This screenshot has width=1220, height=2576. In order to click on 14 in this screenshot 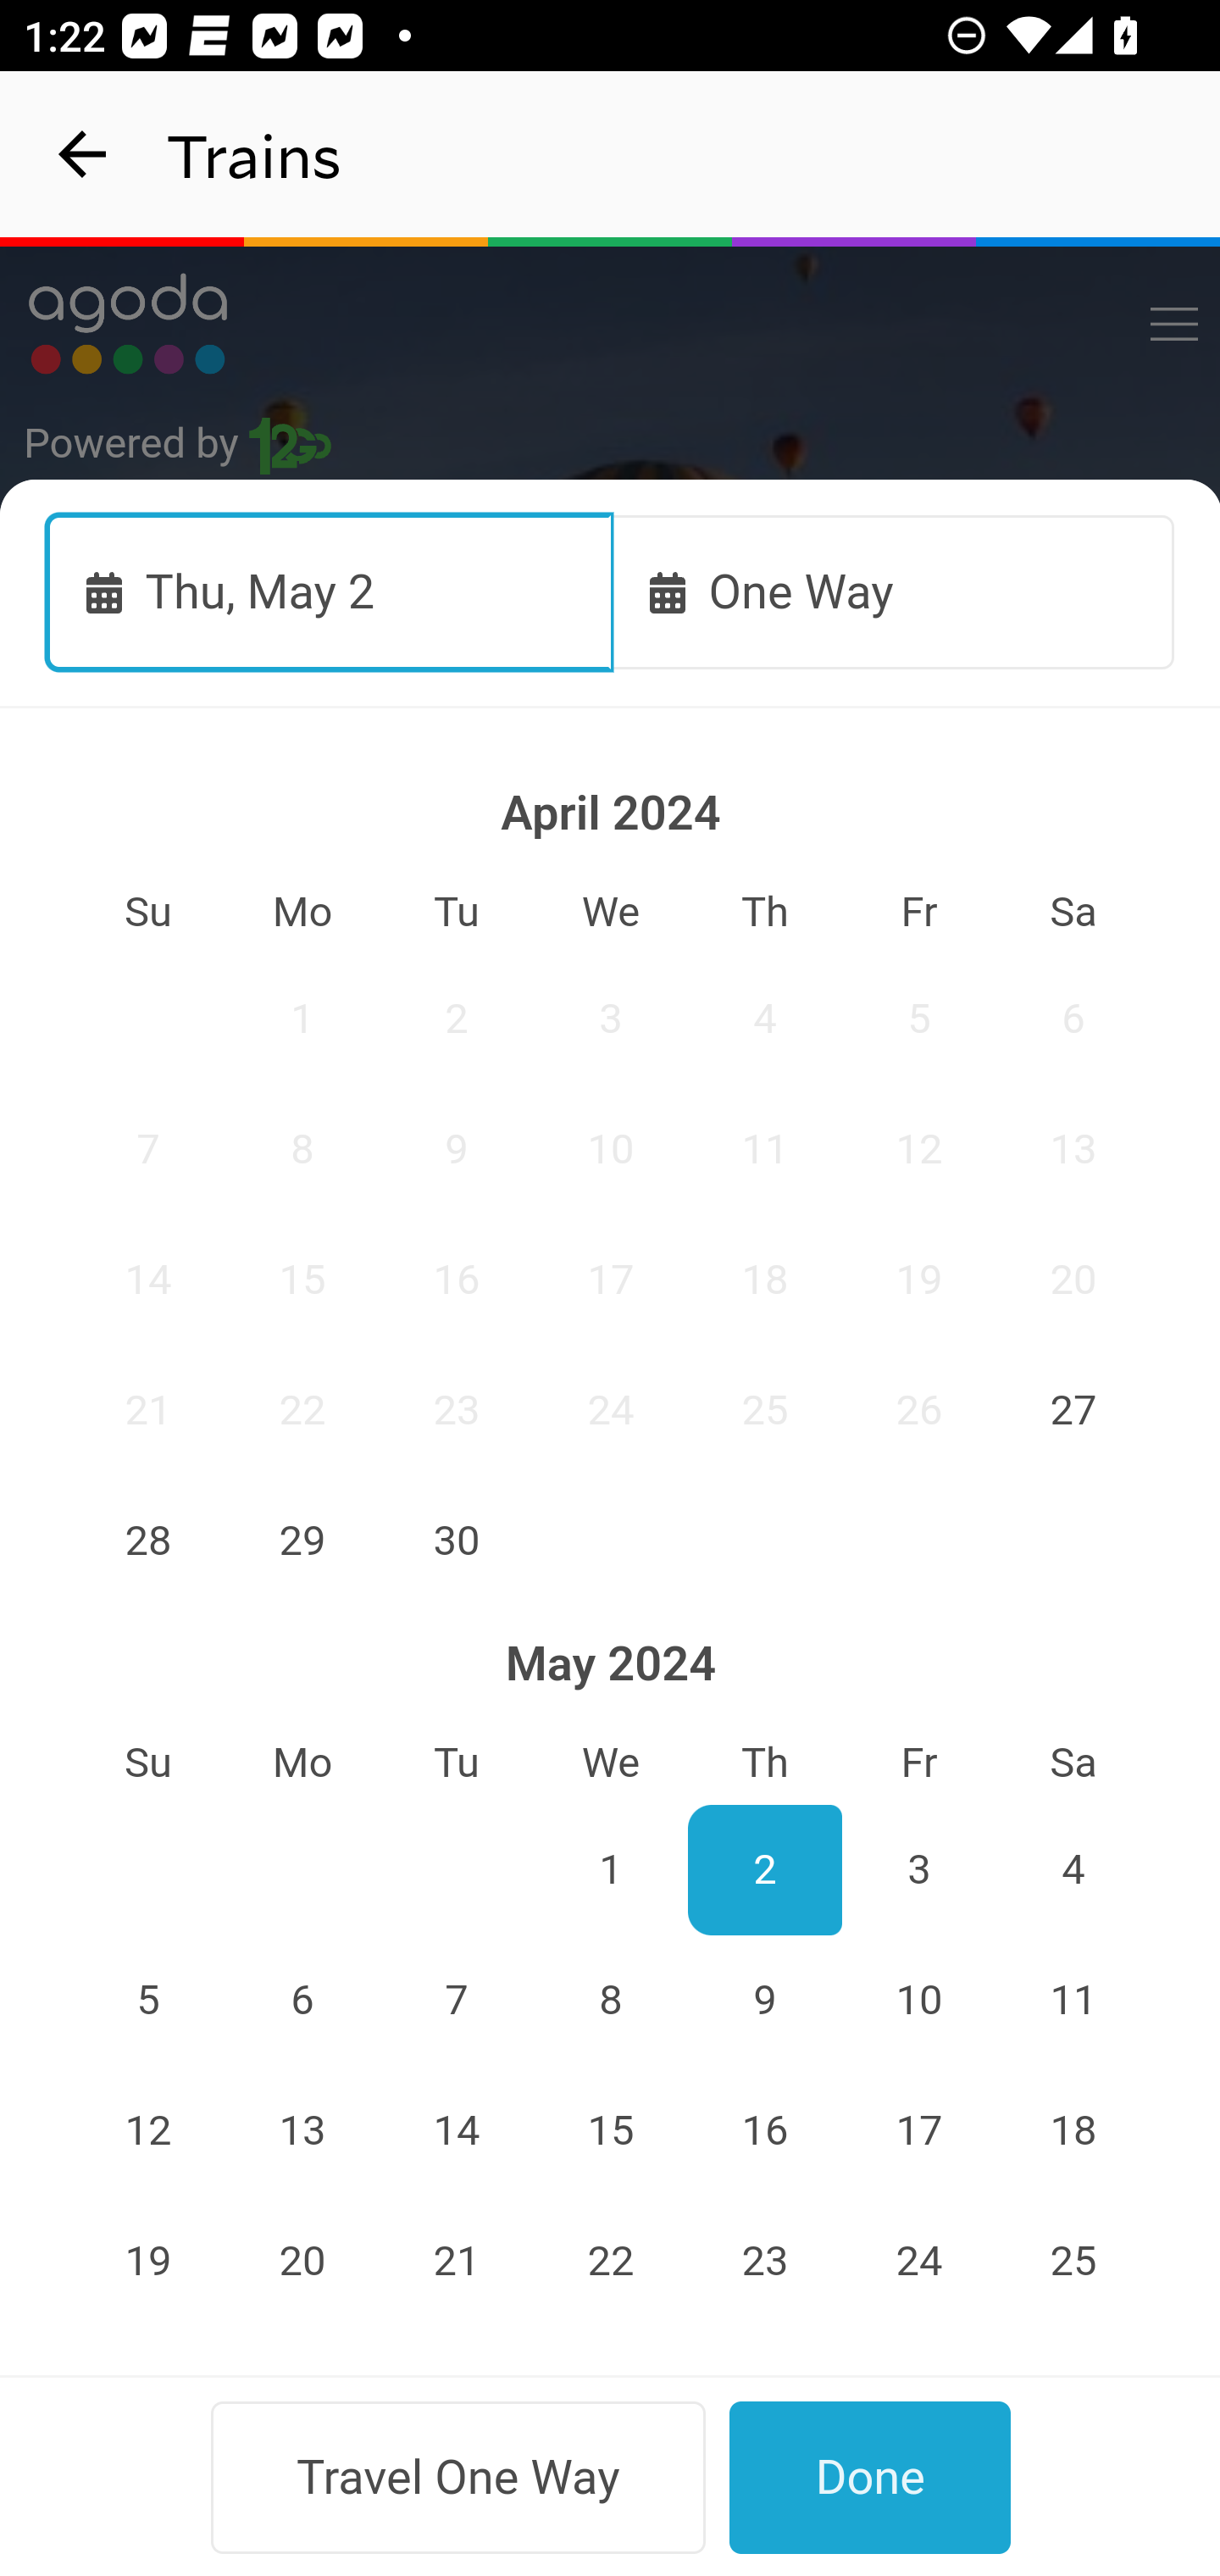, I will do `click(147, 1280)`.